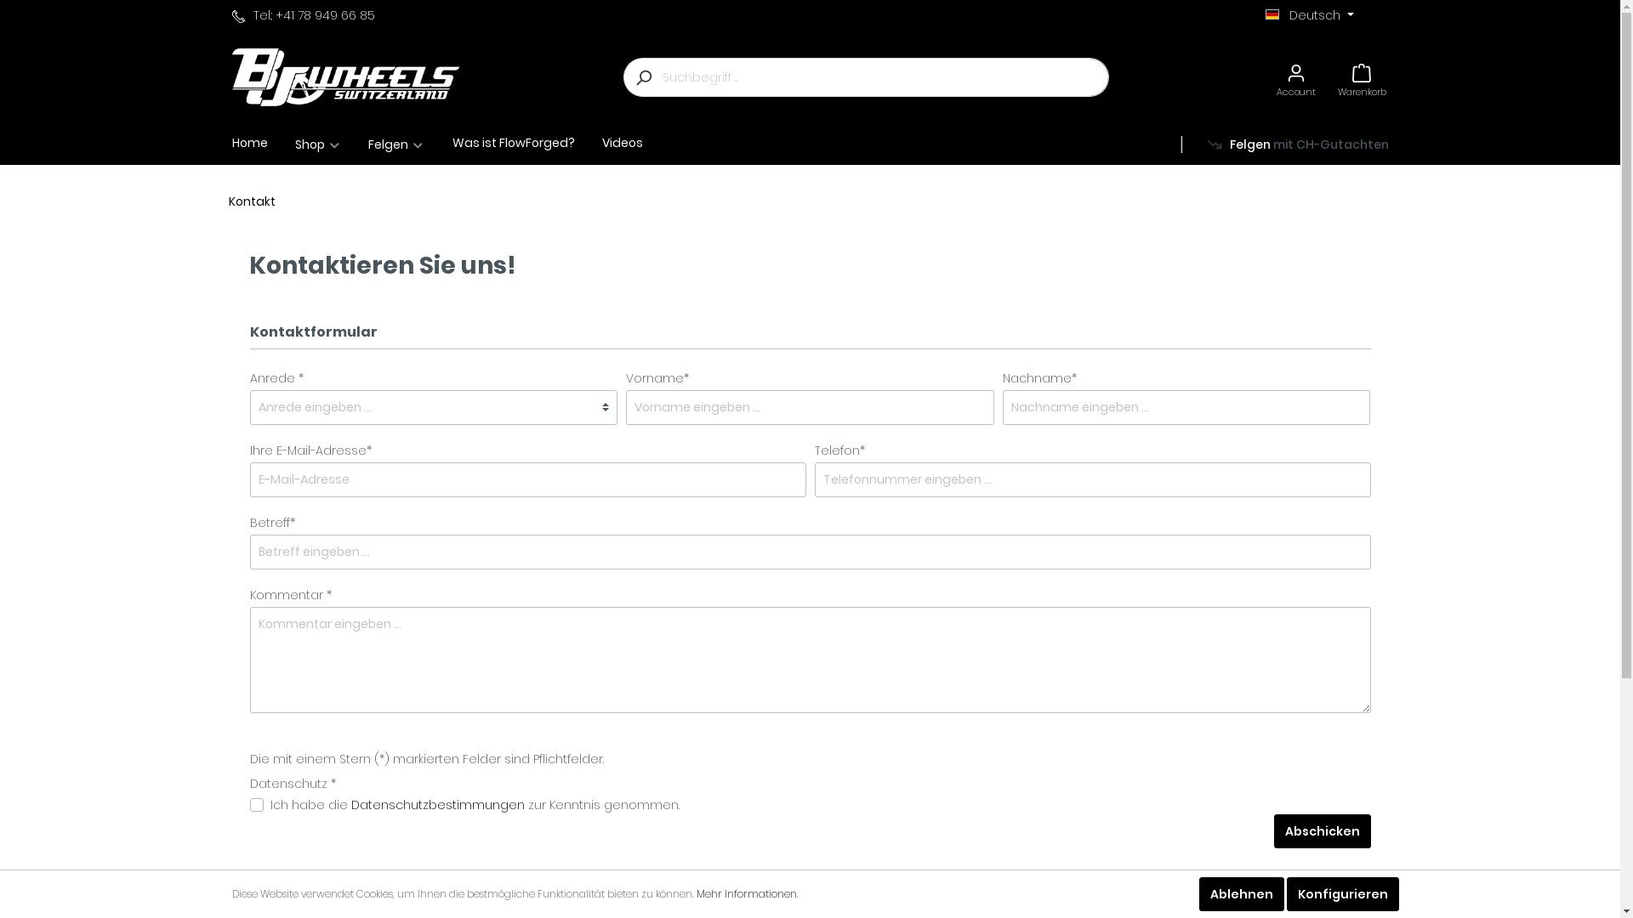  What do you see at coordinates (332, 144) in the screenshot?
I see `Shop` at bounding box center [332, 144].